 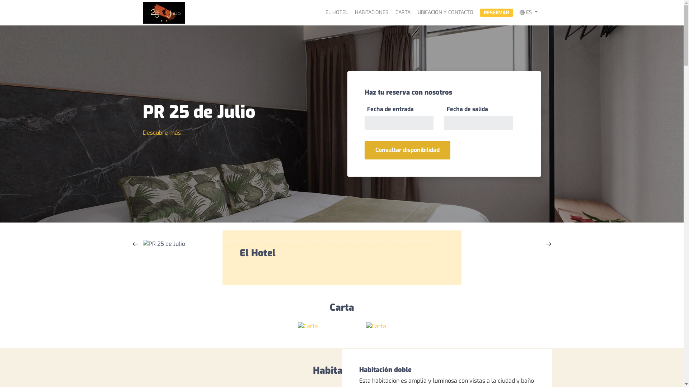 What do you see at coordinates (497, 13) in the screenshot?
I see `RESERVAR` at bounding box center [497, 13].